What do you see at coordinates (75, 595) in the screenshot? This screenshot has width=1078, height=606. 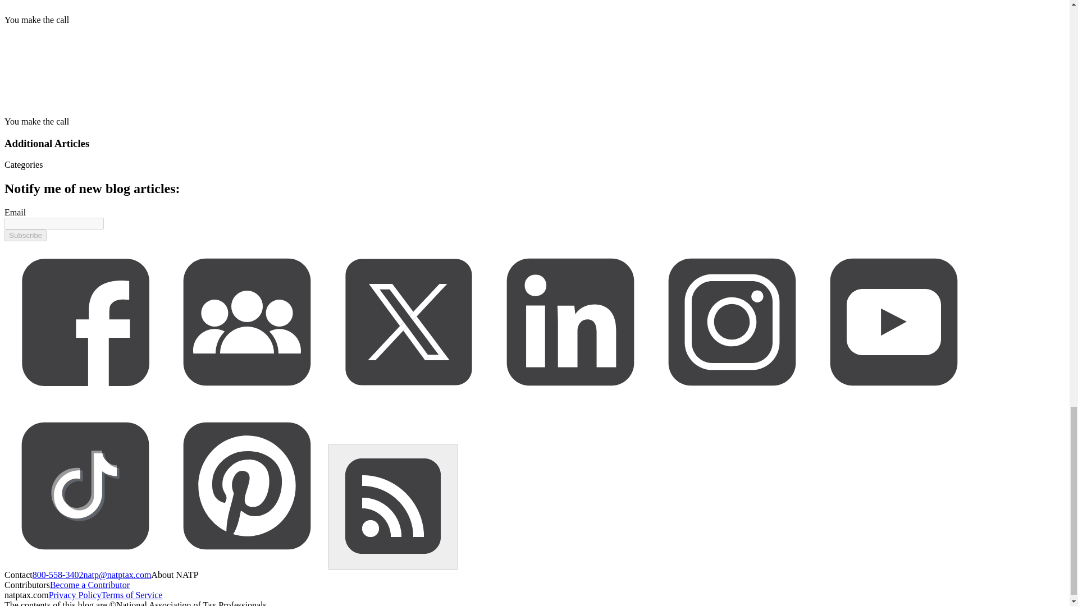 I see `Privacy Policy` at bounding box center [75, 595].